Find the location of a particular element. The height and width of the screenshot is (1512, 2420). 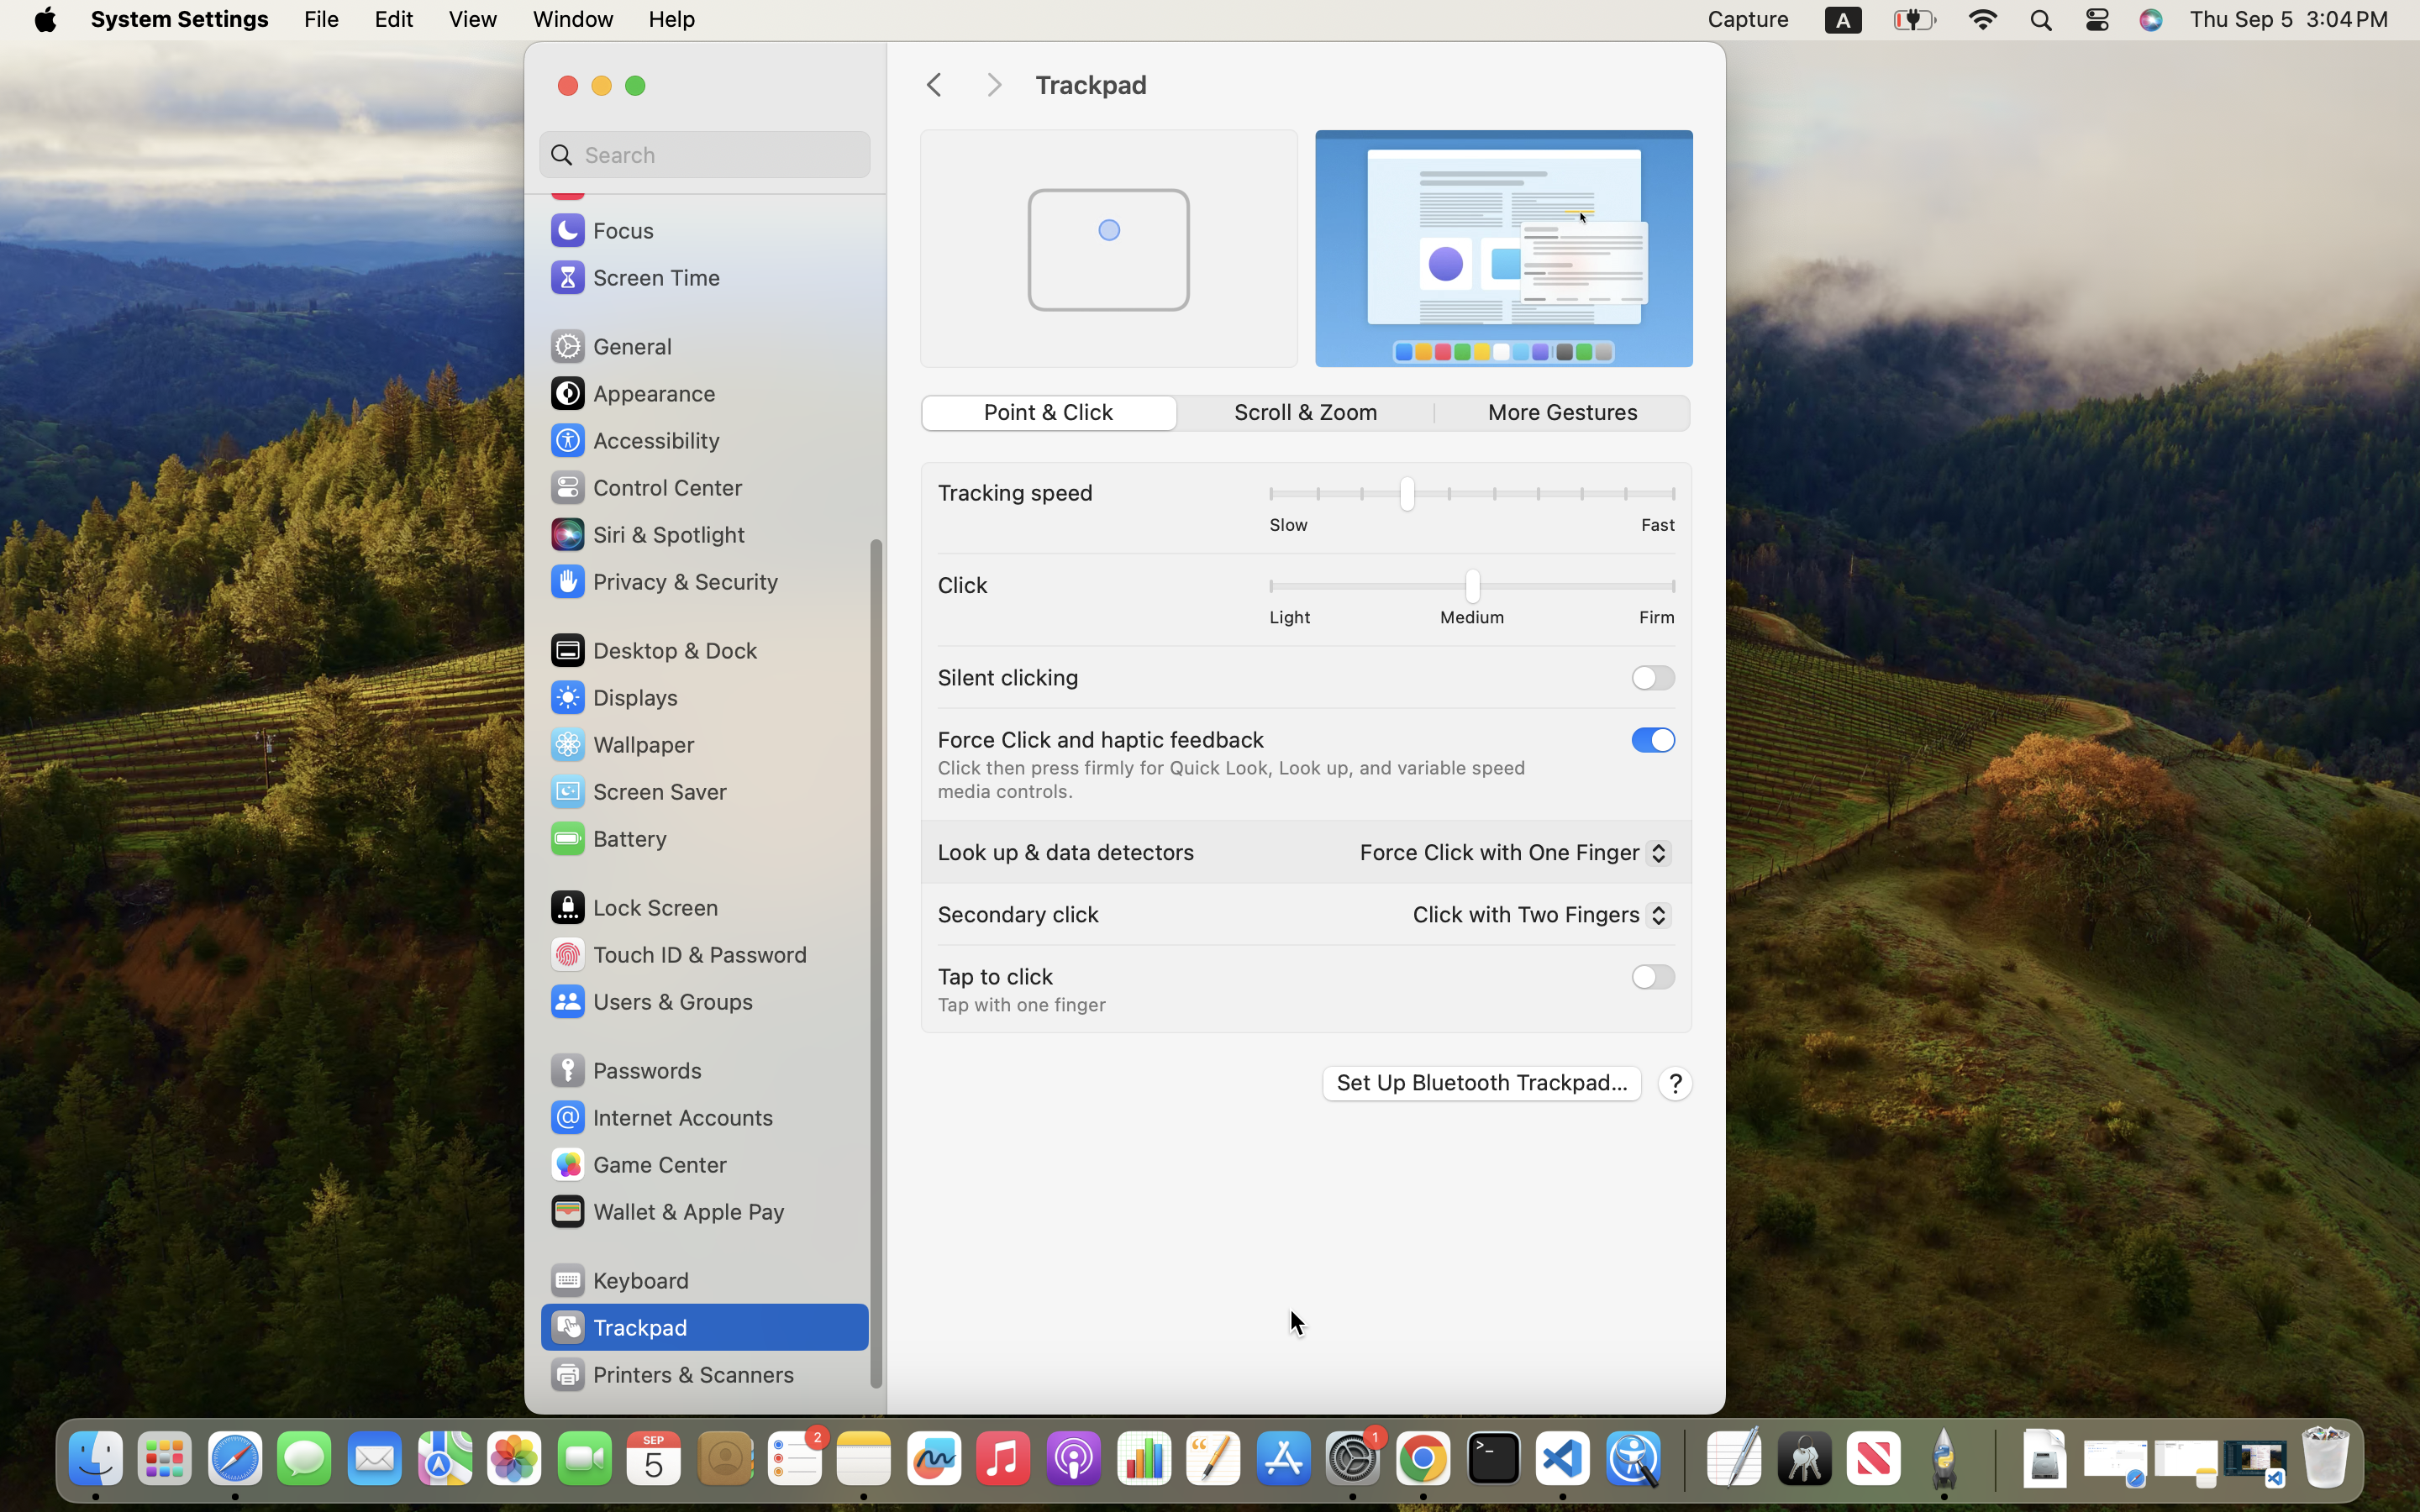

Users & Groups is located at coordinates (650, 1001).